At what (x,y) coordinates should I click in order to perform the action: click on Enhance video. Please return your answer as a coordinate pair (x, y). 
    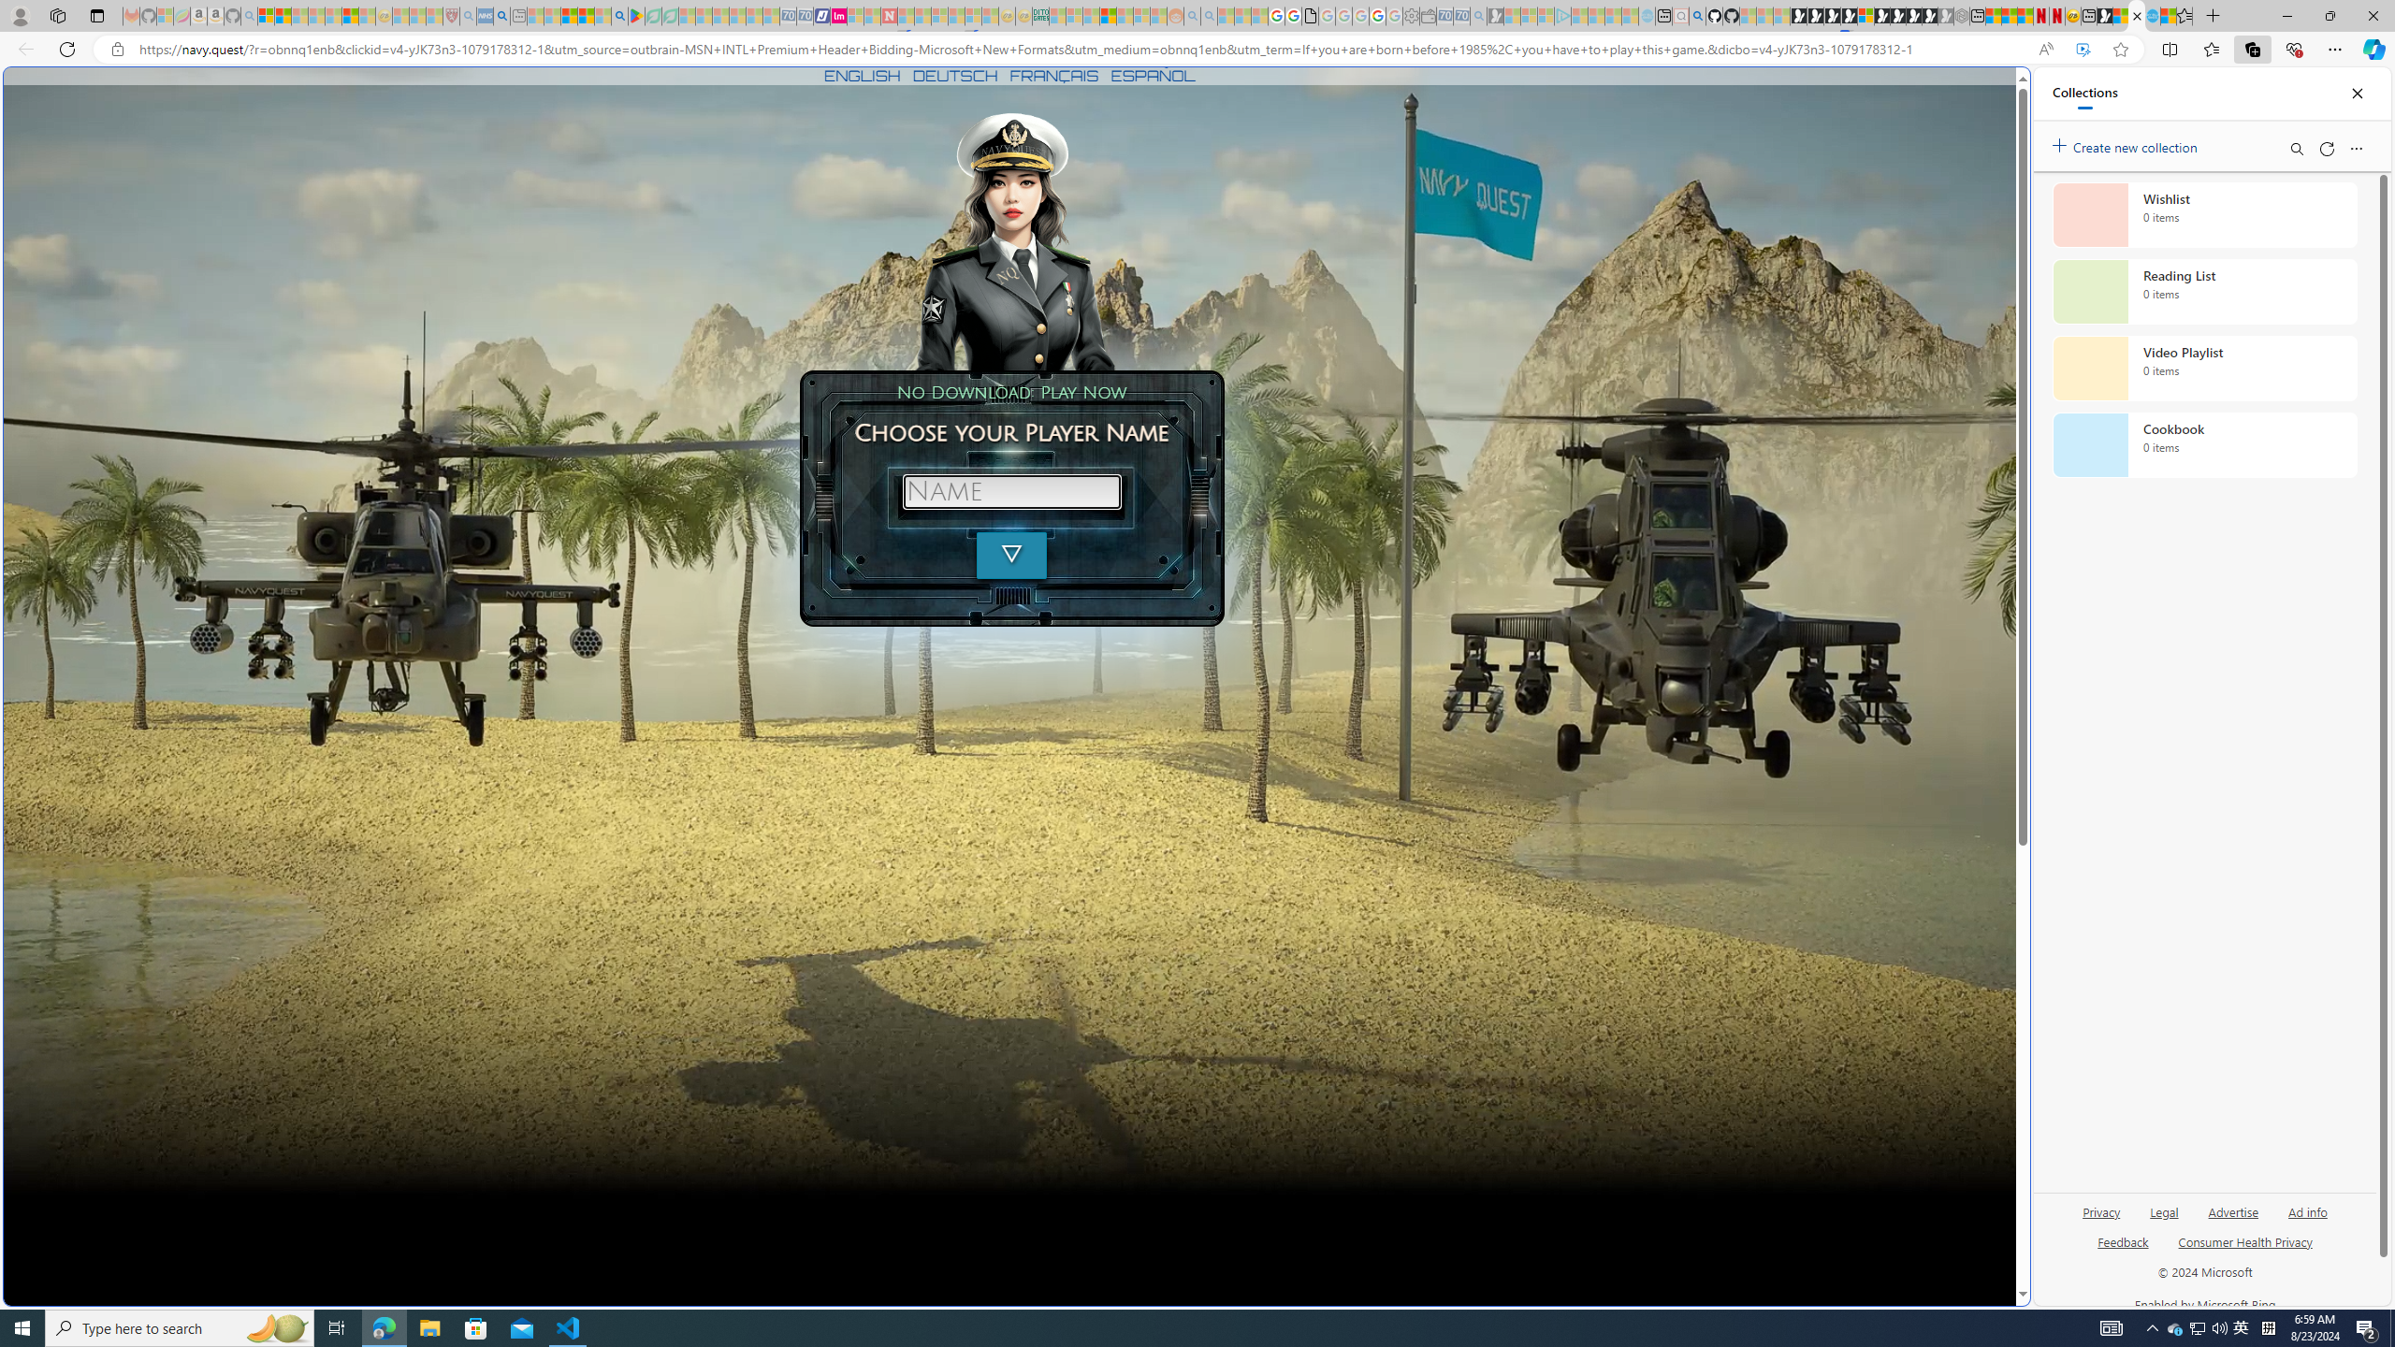
    Looking at the image, I should click on (2083, 50).